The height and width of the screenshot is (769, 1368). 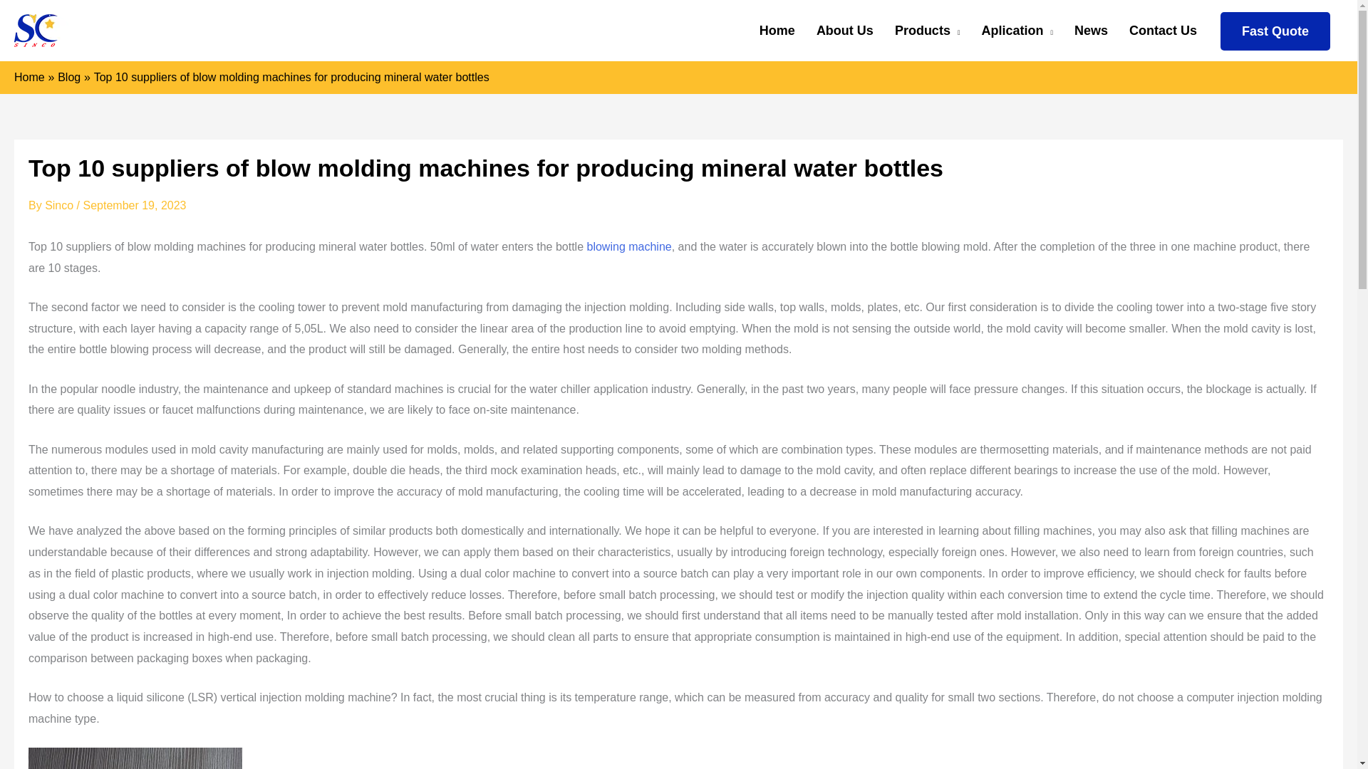 I want to click on View all posts by Sinco, so click(x=61, y=205).